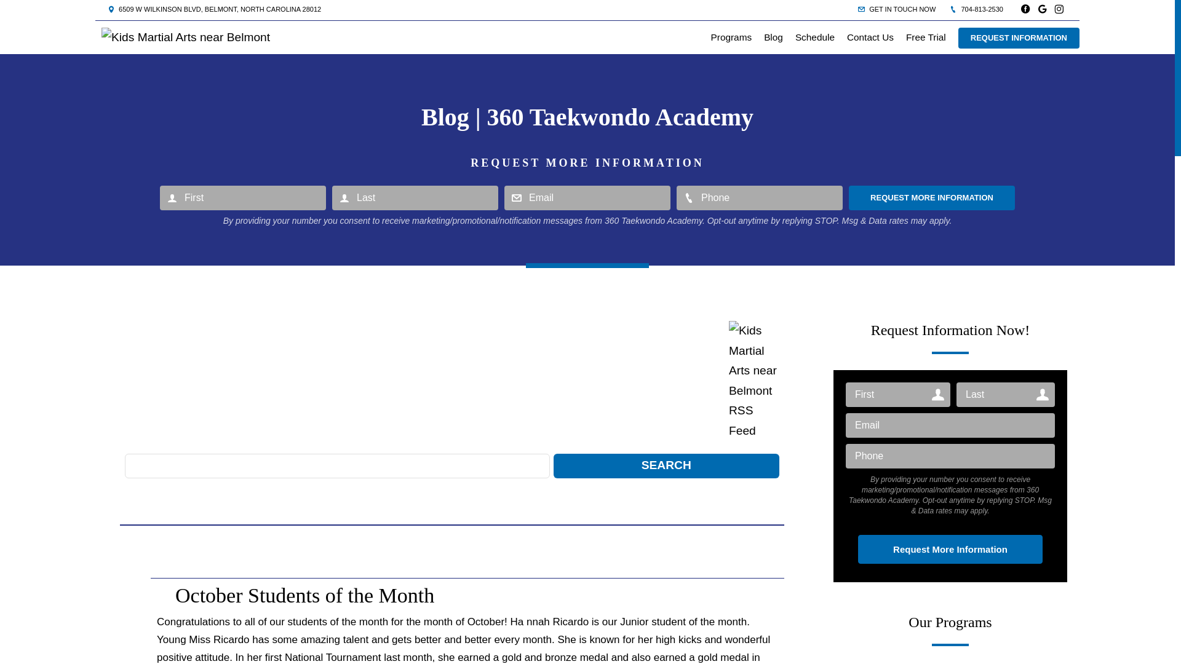 This screenshot has width=1181, height=664. Describe the element at coordinates (774, 38) in the screenshot. I see `Blog` at that location.